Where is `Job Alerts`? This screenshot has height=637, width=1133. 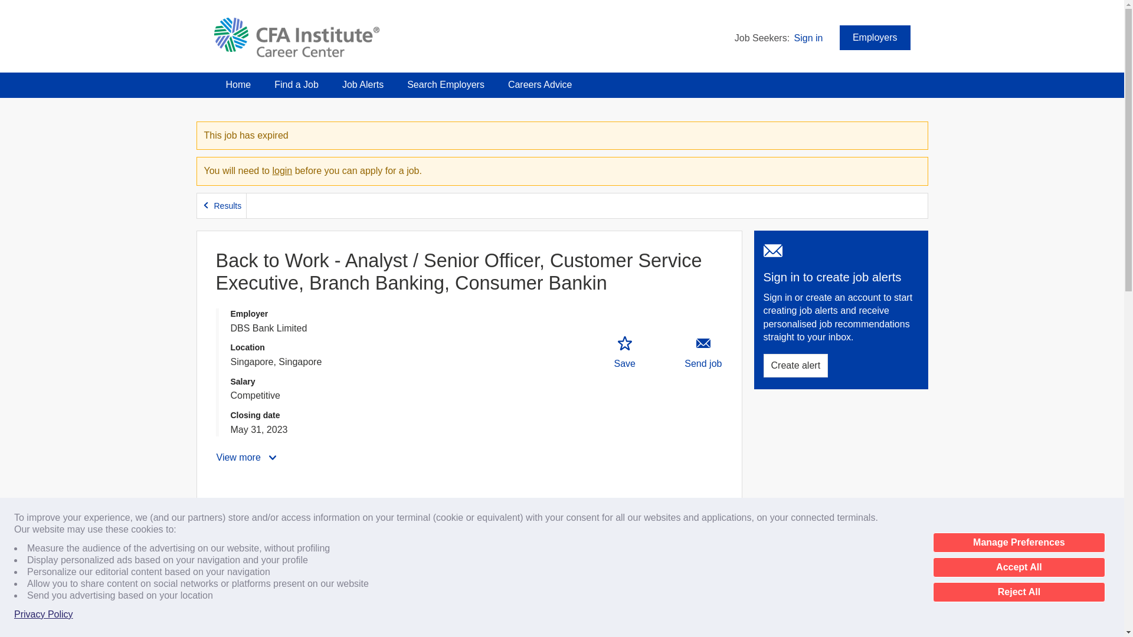
Job Alerts is located at coordinates (363, 85).